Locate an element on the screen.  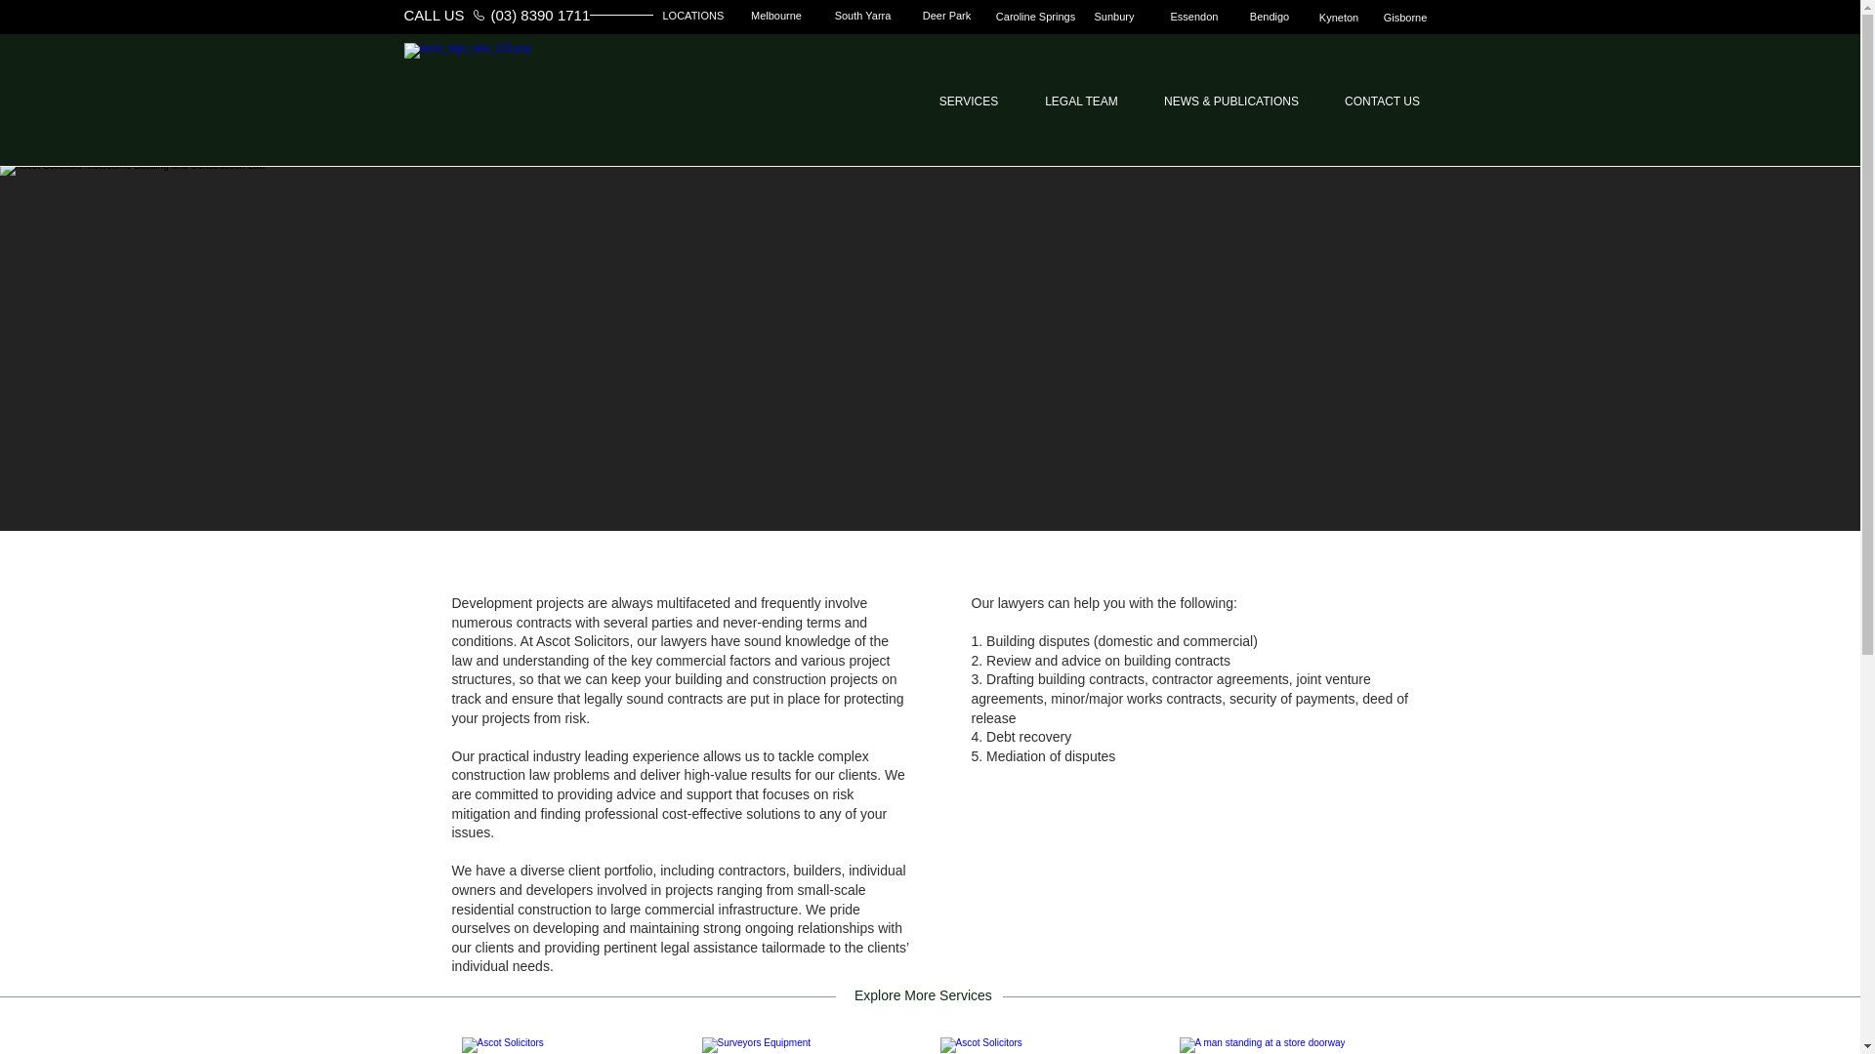
CONTACT US is located at coordinates (1381, 100).